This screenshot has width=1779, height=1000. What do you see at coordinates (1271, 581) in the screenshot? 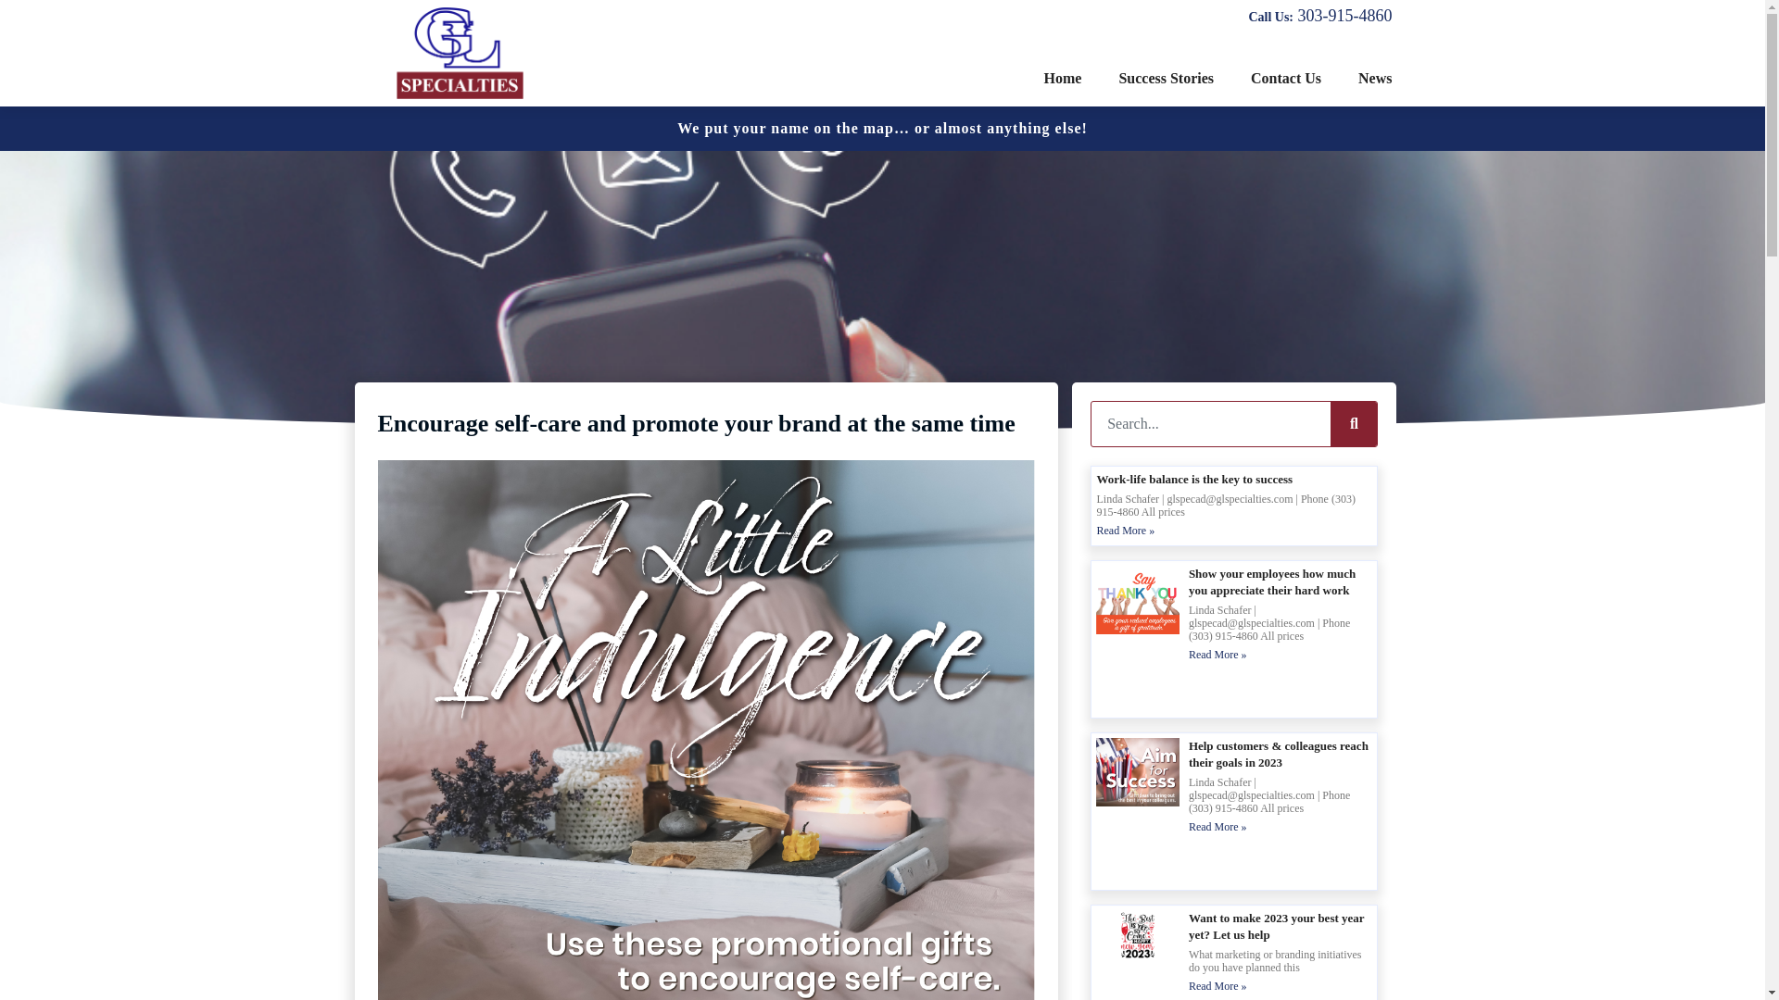
I see `Show your employees how much you appreciate their hard work` at bounding box center [1271, 581].